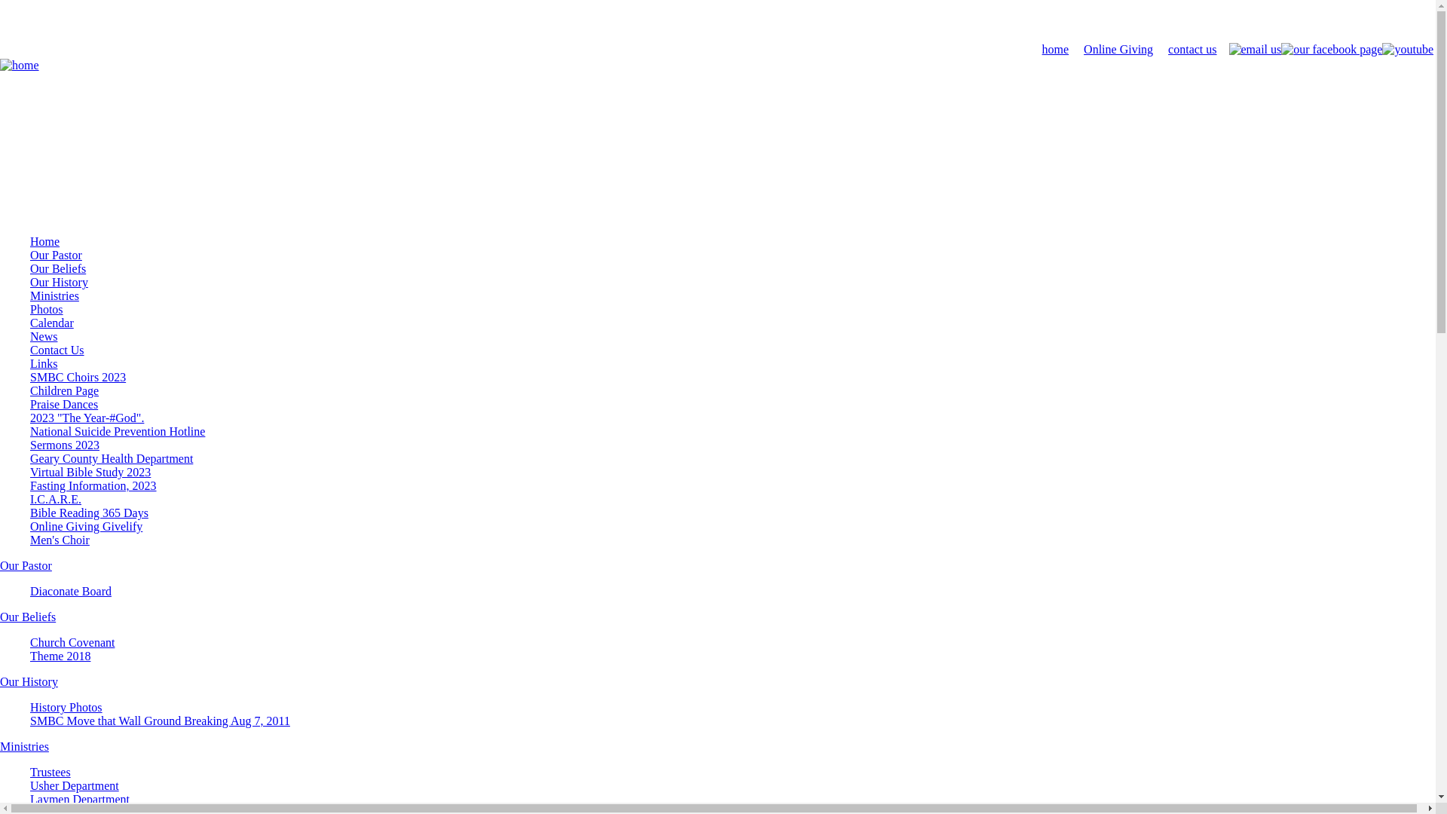 The image size is (1447, 814). What do you see at coordinates (24, 746) in the screenshot?
I see `Ministries` at bounding box center [24, 746].